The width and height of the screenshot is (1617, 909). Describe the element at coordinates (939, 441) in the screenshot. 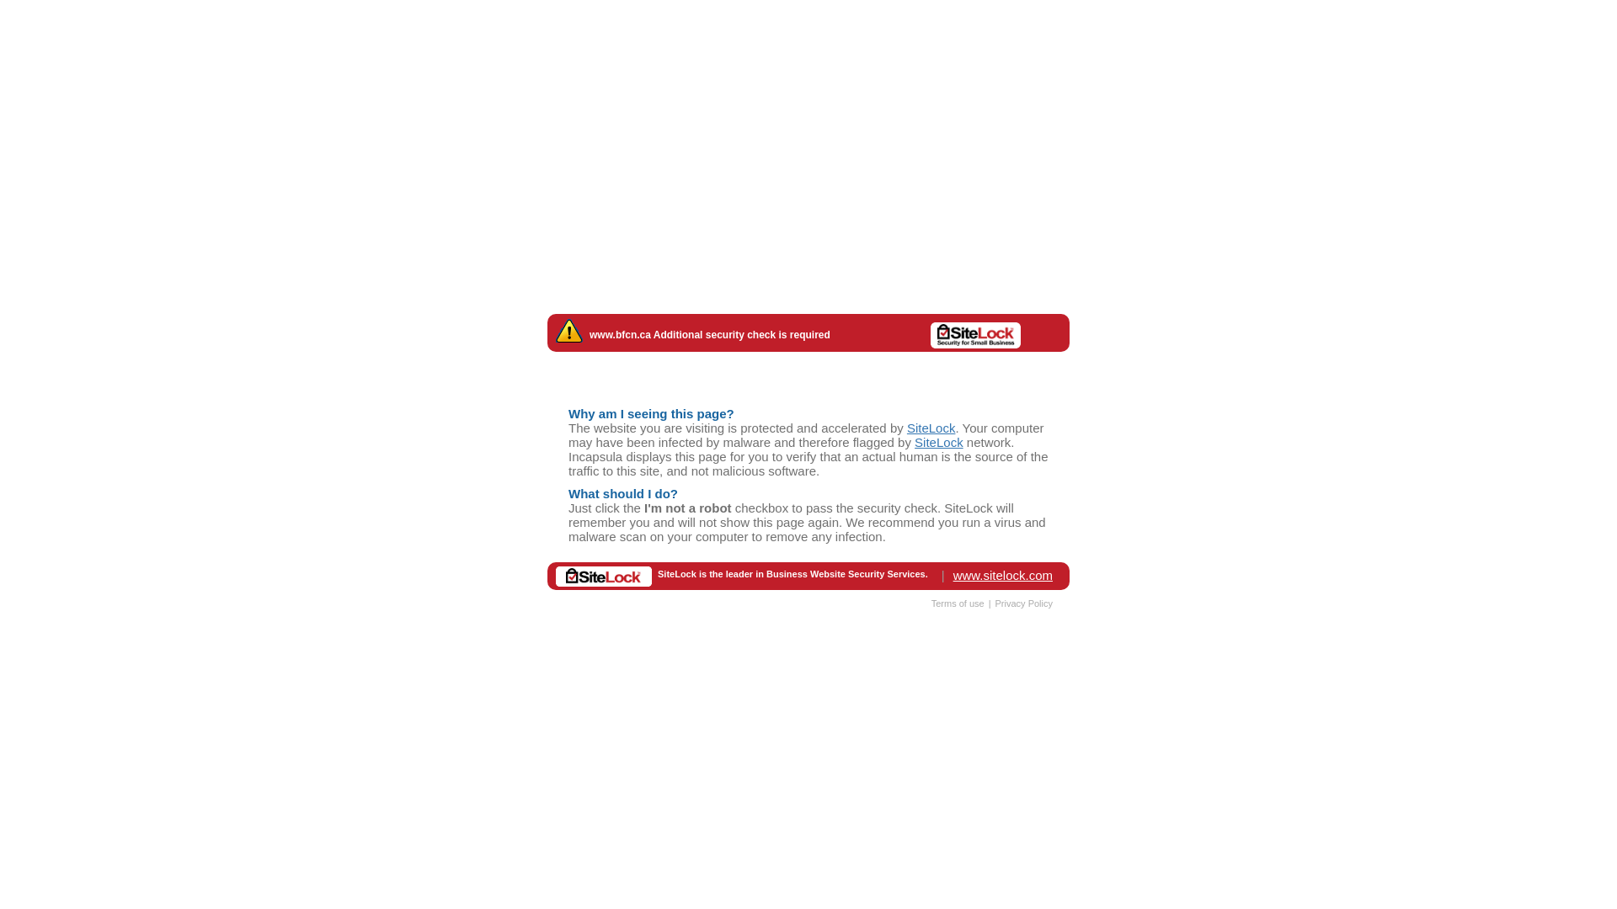

I see `SiteLock` at that location.